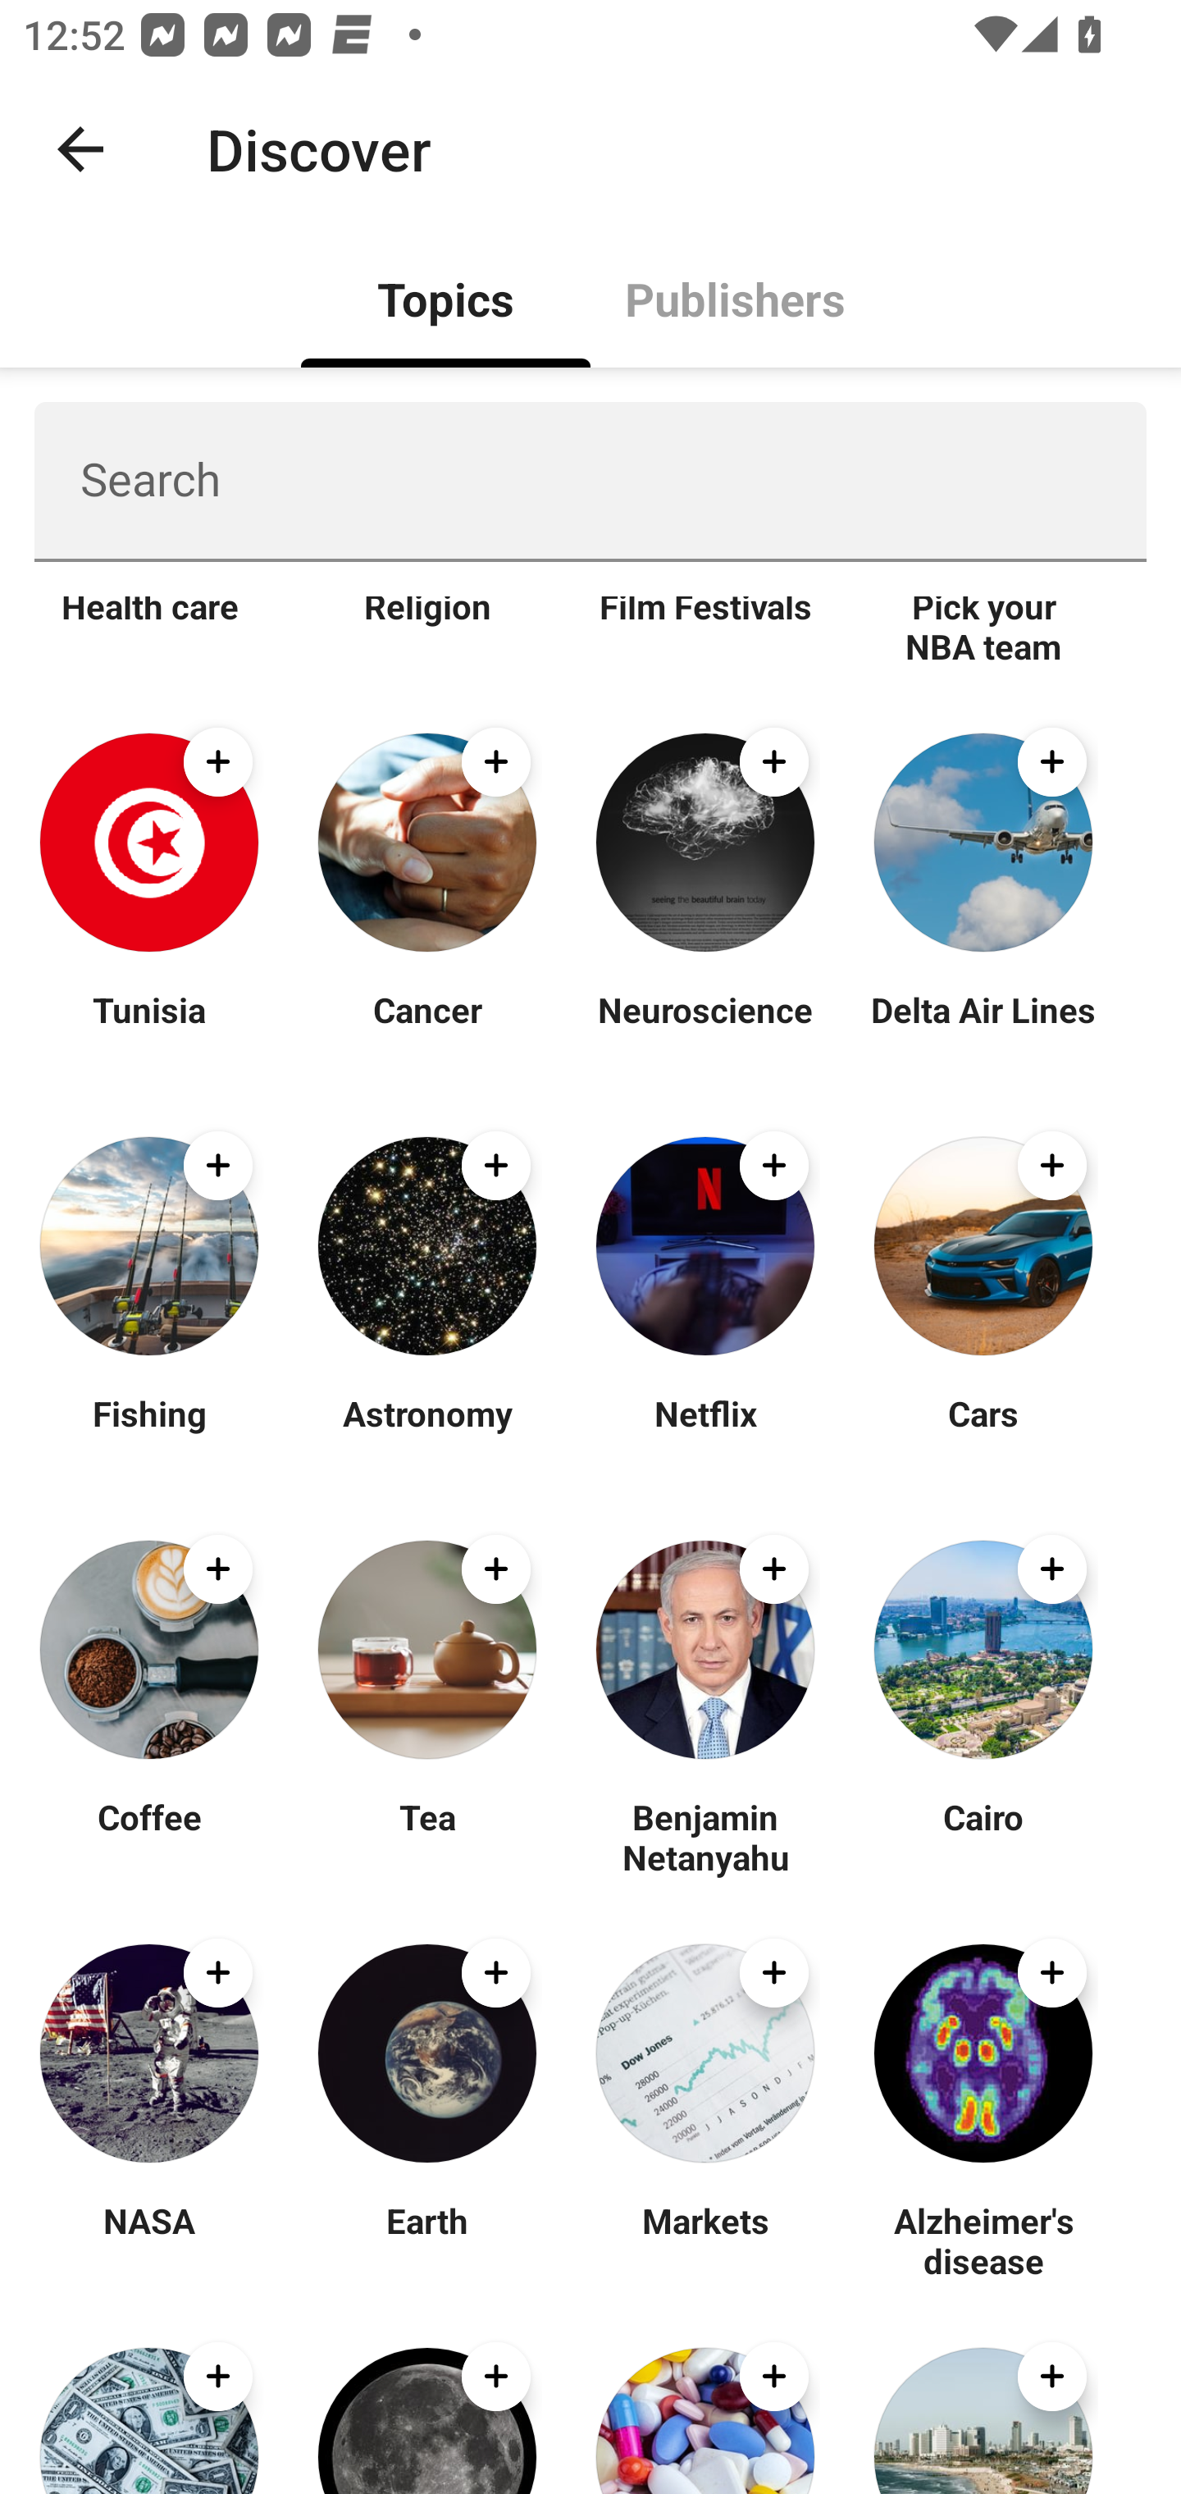 This screenshot has height=2494, width=1181. I want to click on Benjamin Netanyahu, so click(705, 1836).